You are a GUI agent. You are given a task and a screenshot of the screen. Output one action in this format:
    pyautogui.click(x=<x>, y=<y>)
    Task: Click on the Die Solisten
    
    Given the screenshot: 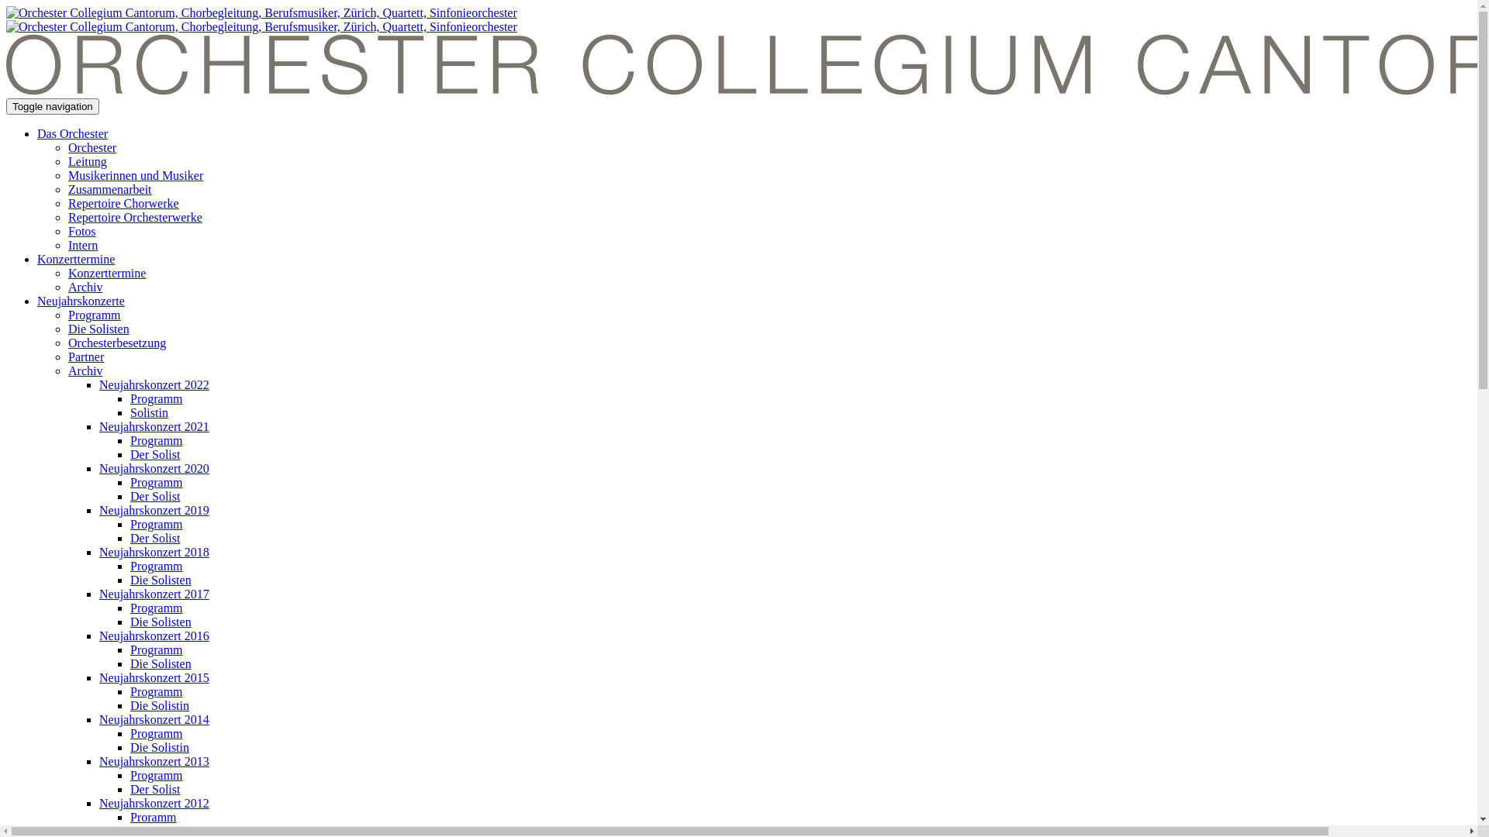 What is the action you would take?
    pyautogui.click(x=161, y=622)
    